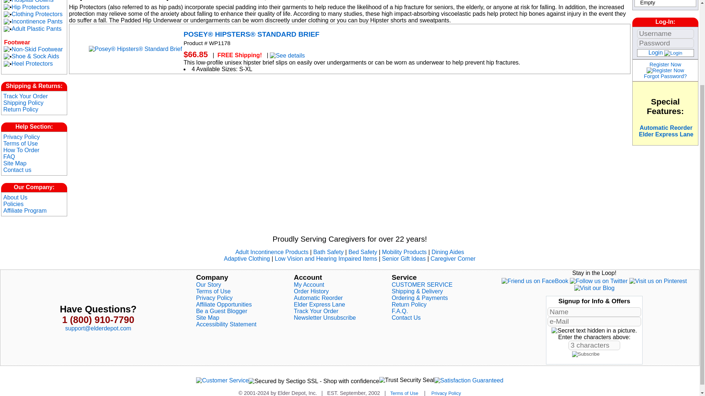 The height and width of the screenshot is (396, 705). Describe the element at coordinates (22, 137) in the screenshot. I see `Privacy Policy` at that location.